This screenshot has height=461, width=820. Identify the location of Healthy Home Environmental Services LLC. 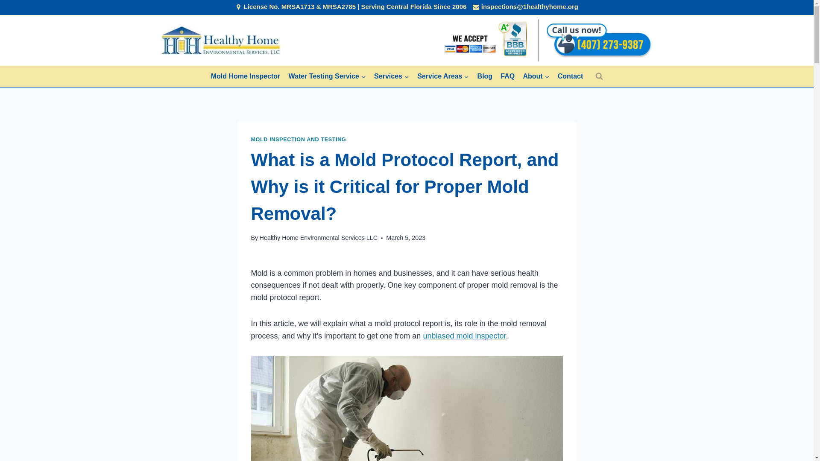
(318, 237).